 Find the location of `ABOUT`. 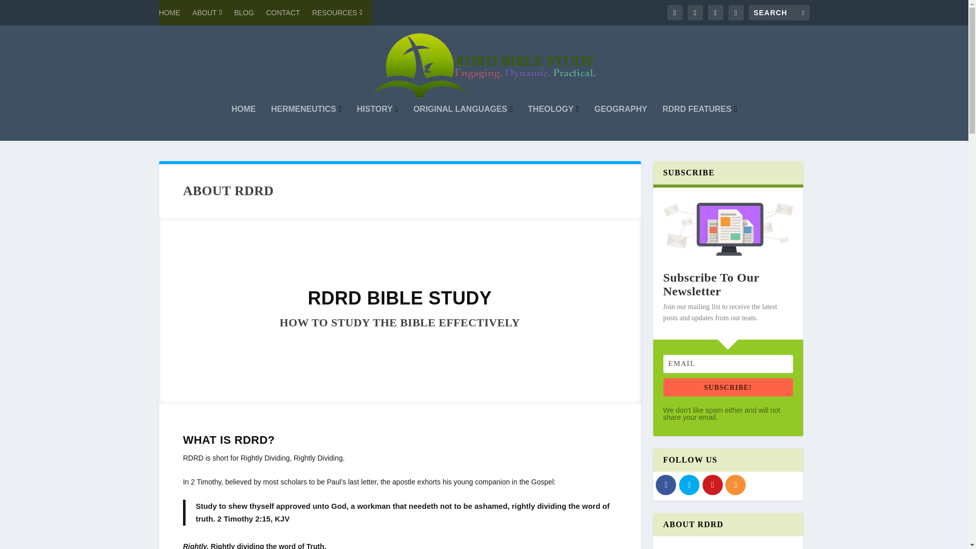

ABOUT is located at coordinates (206, 12).